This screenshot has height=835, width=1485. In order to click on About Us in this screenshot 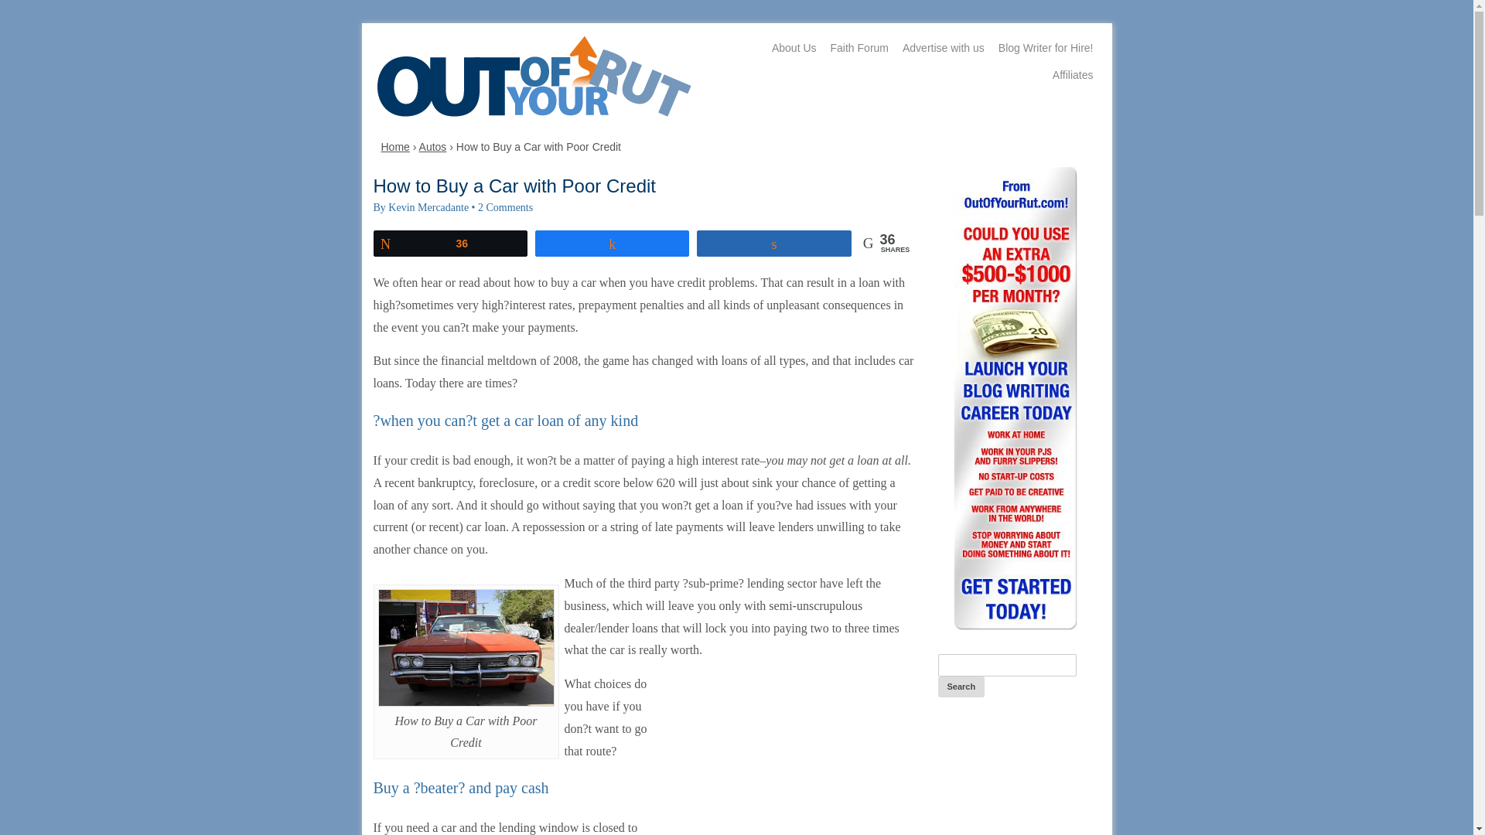, I will do `click(794, 48)`.